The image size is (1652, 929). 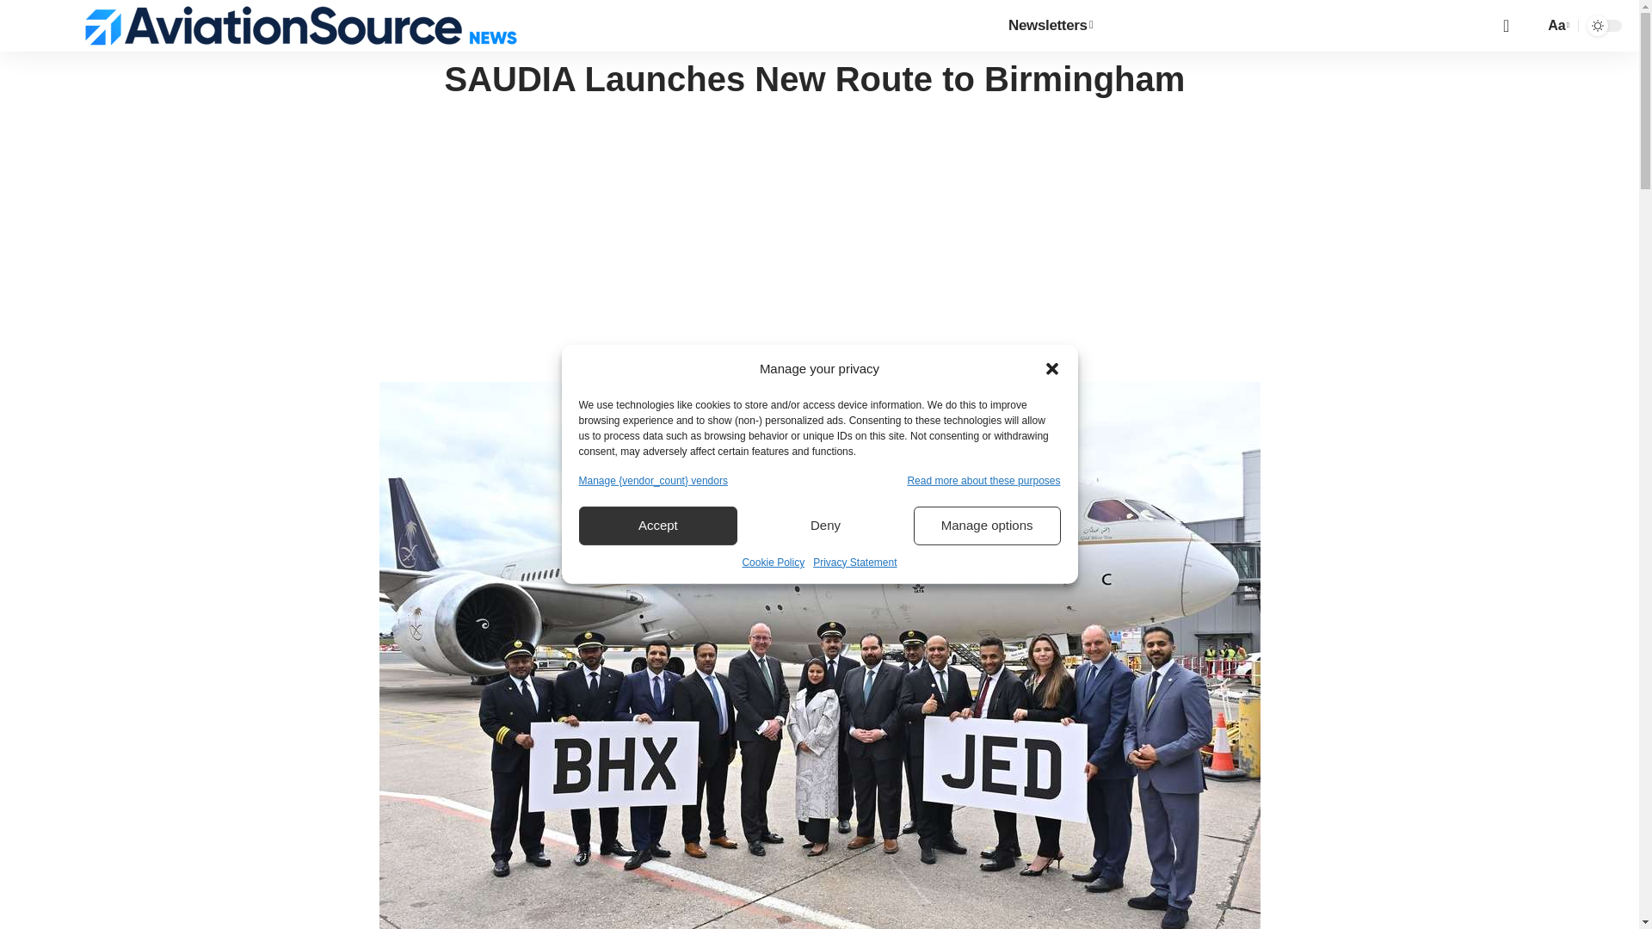 I want to click on Cookie Policy, so click(x=773, y=563).